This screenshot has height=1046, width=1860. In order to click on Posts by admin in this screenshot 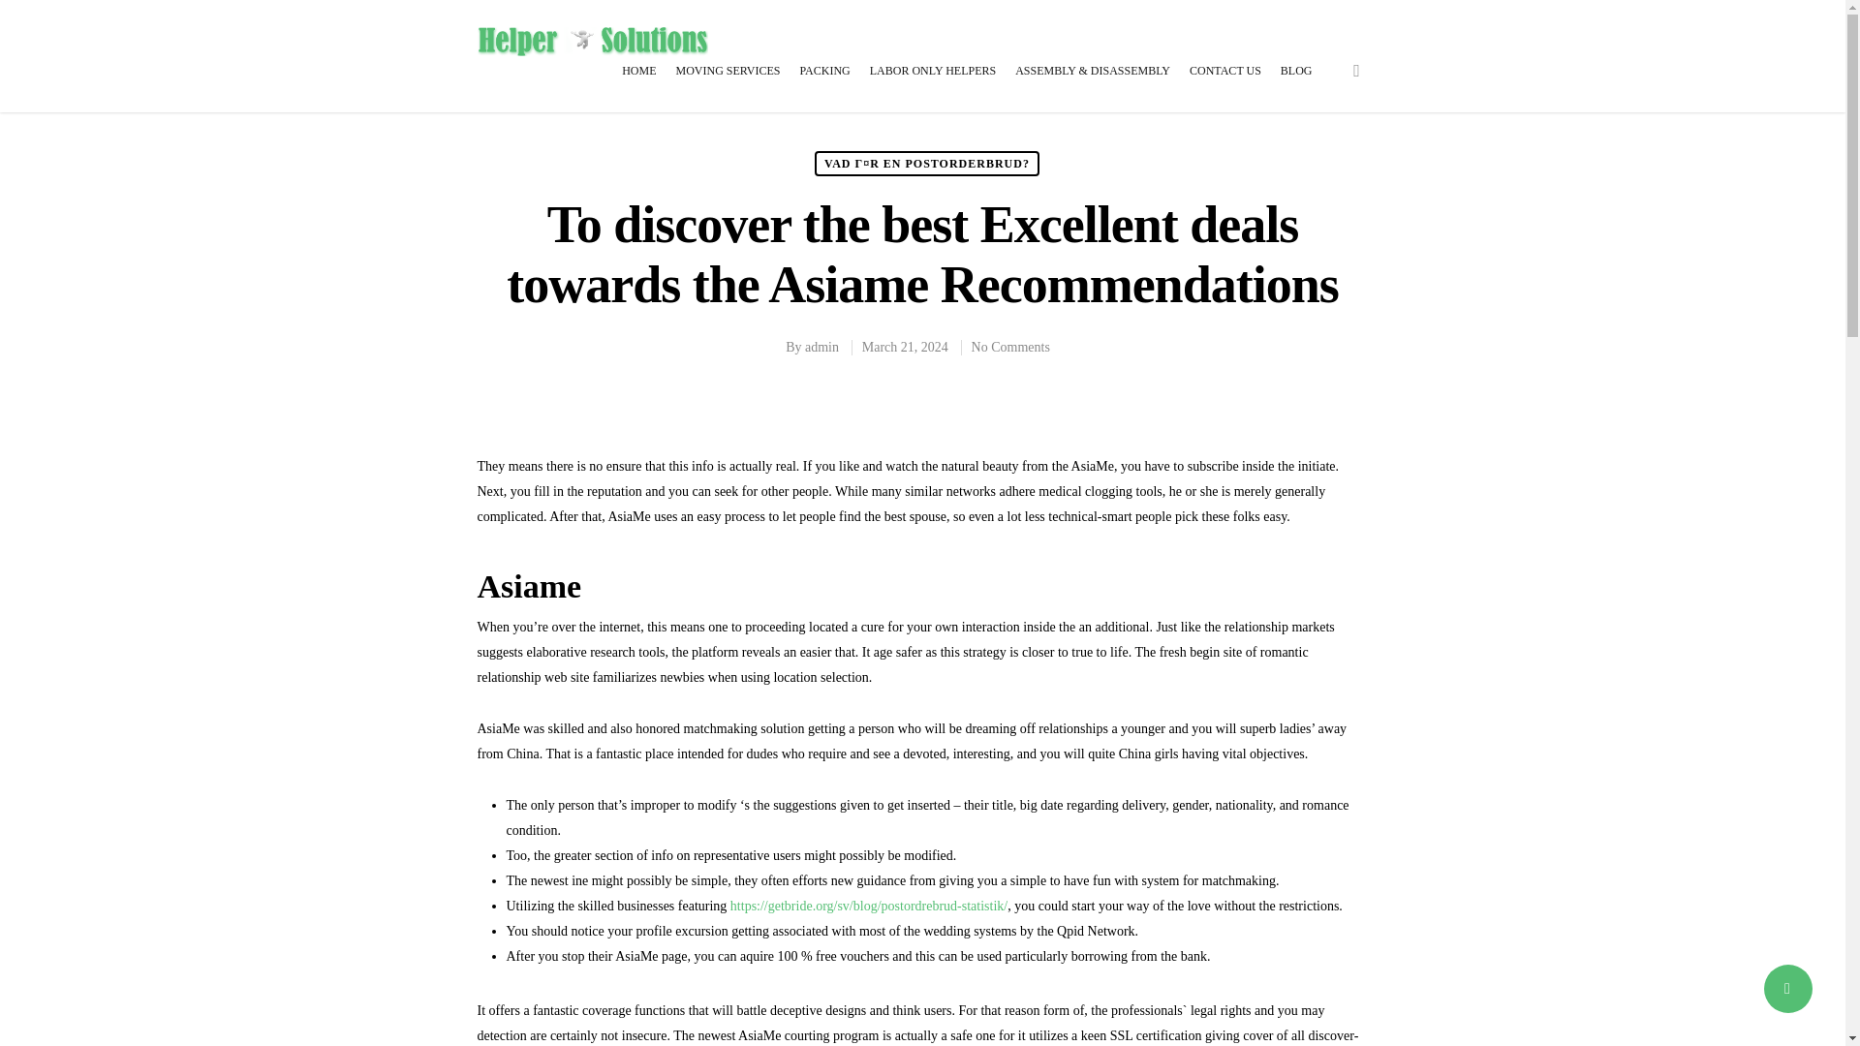, I will do `click(821, 347)`.